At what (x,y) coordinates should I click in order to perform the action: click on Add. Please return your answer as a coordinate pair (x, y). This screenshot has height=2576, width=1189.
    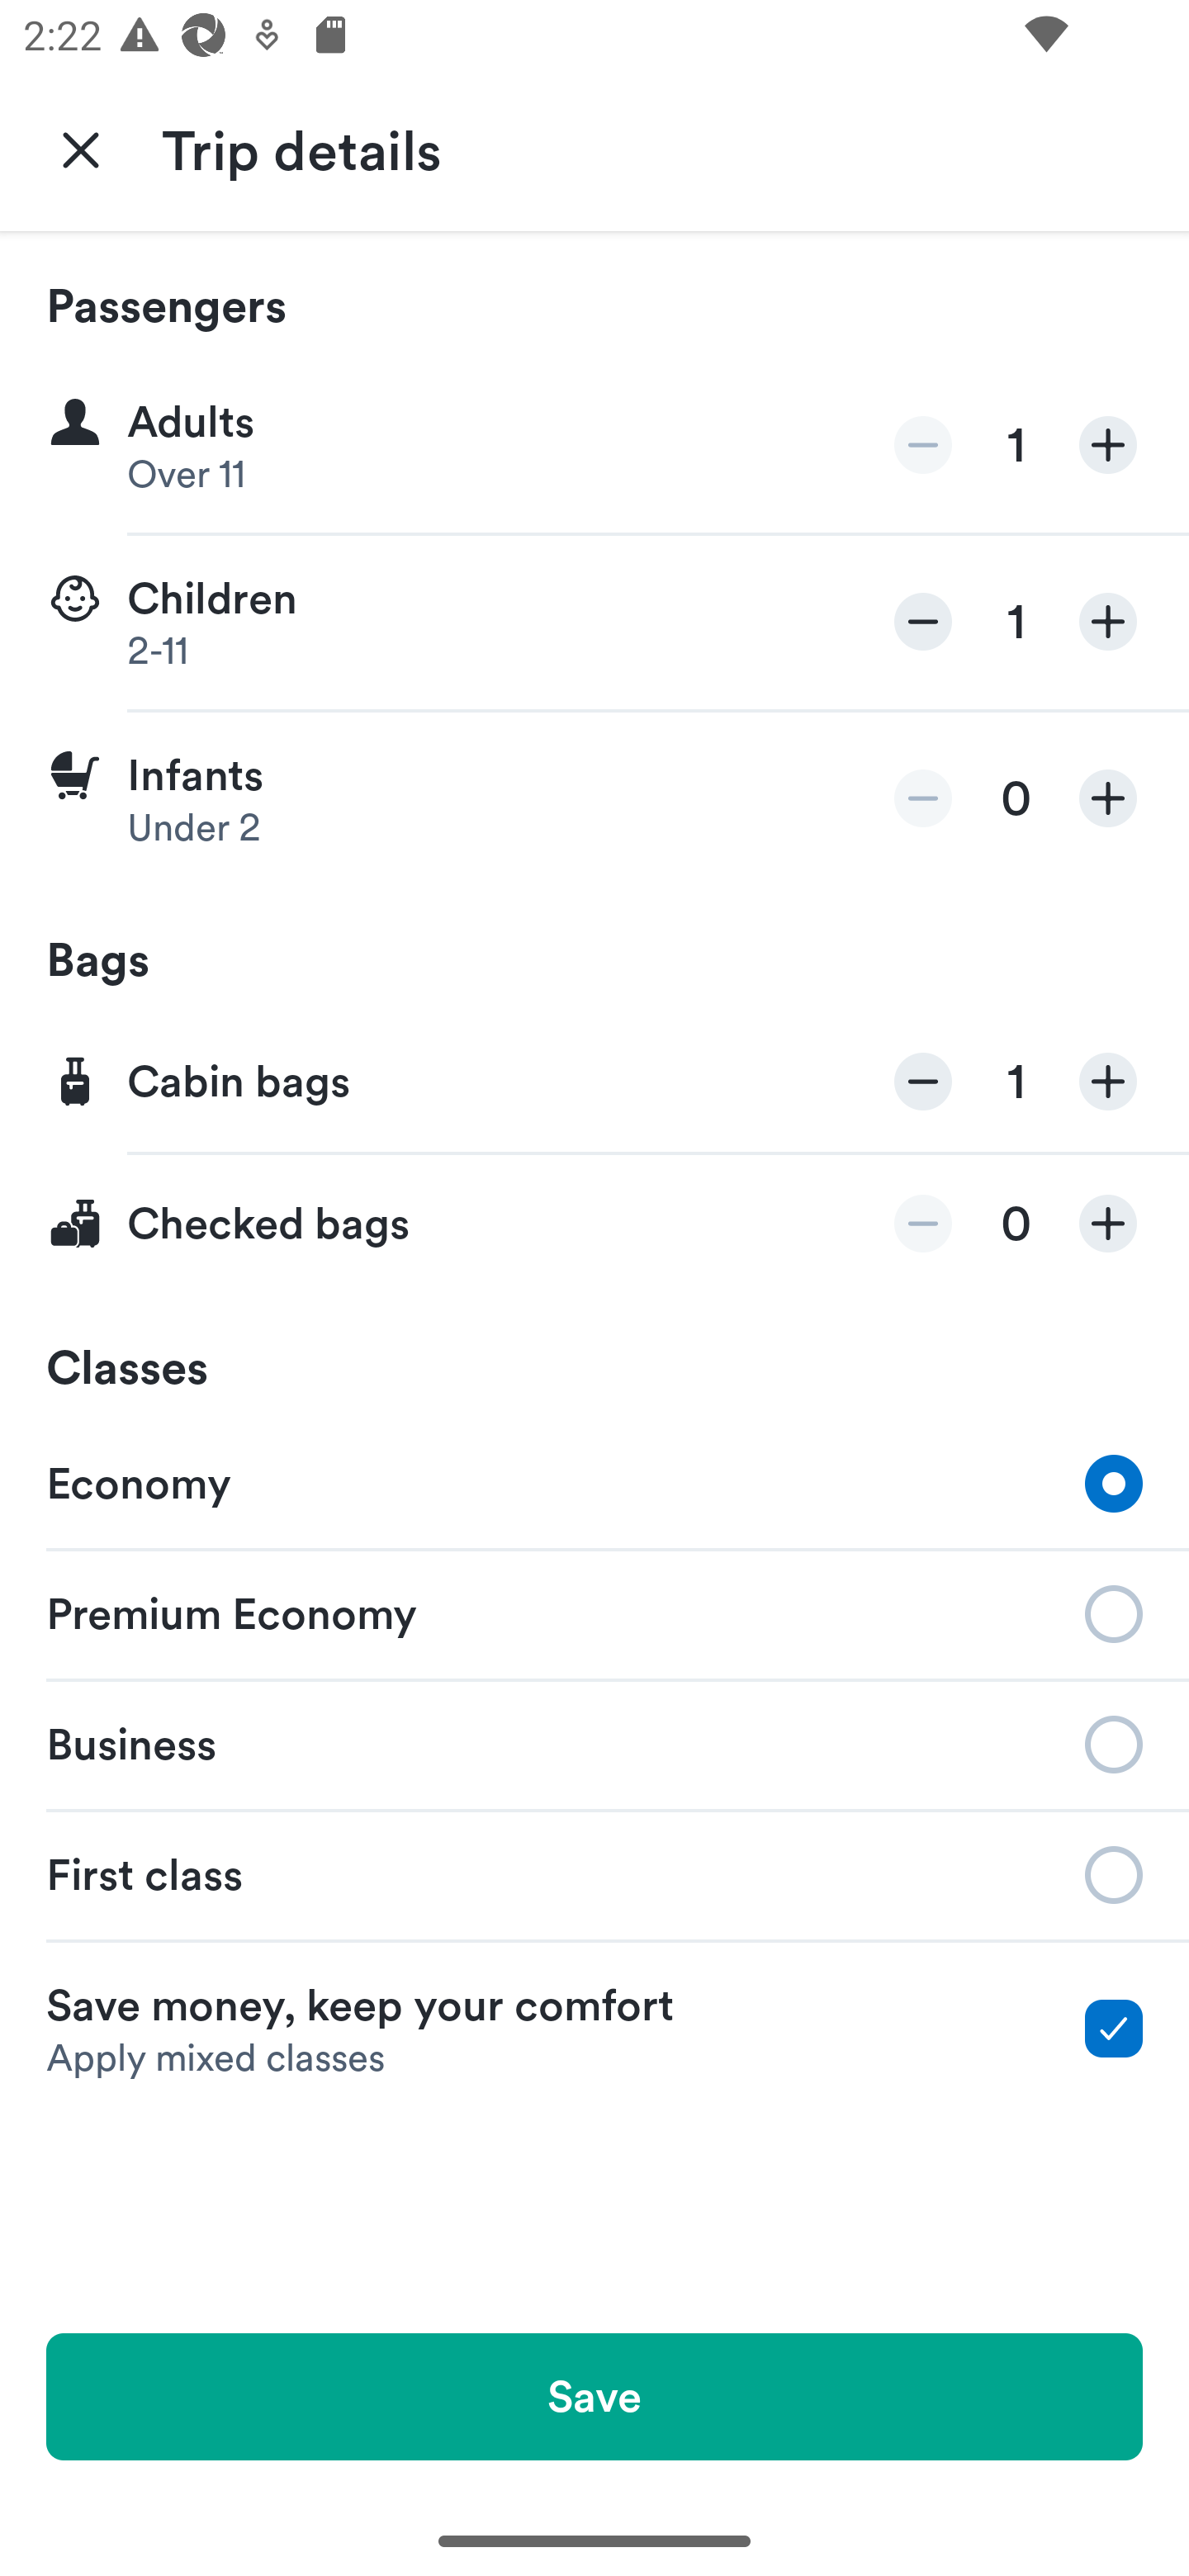
    Looking at the image, I should click on (1108, 446).